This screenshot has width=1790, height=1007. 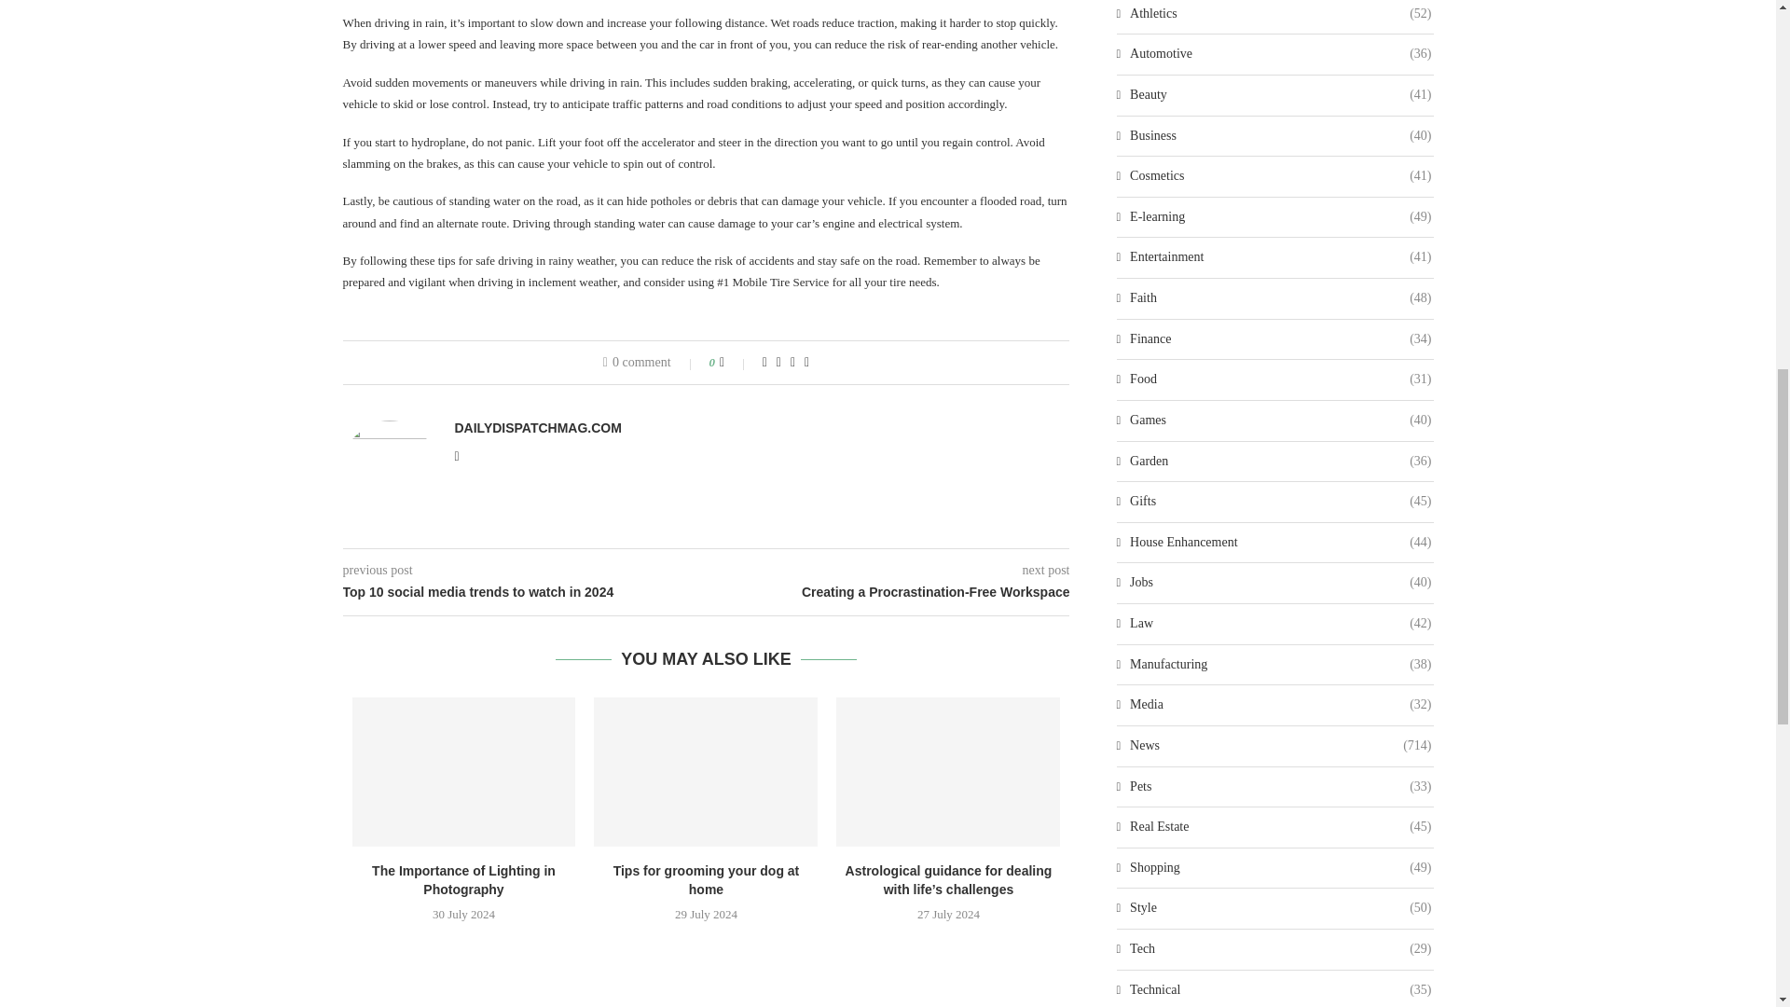 What do you see at coordinates (537, 427) in the screenshot?
I see `DAILYDISPATCHMAG.COM` at bounding box center [537, 427].